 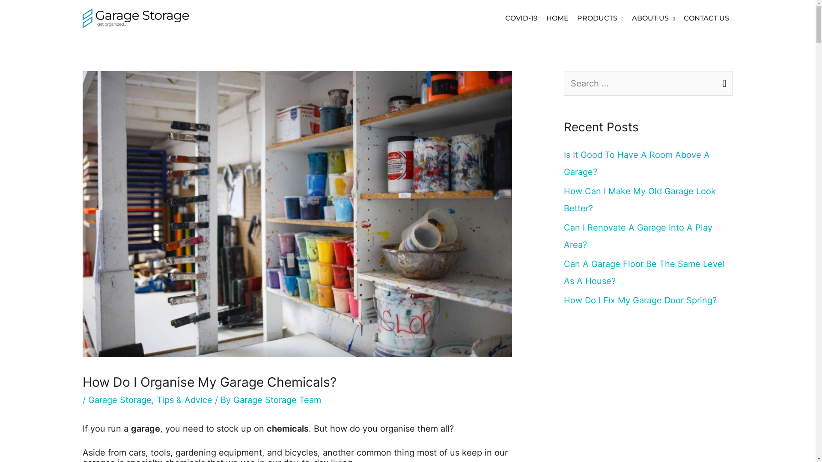 I want to click on How Do I Fix My Garage Door Spring?, so click(x=640, y=300).